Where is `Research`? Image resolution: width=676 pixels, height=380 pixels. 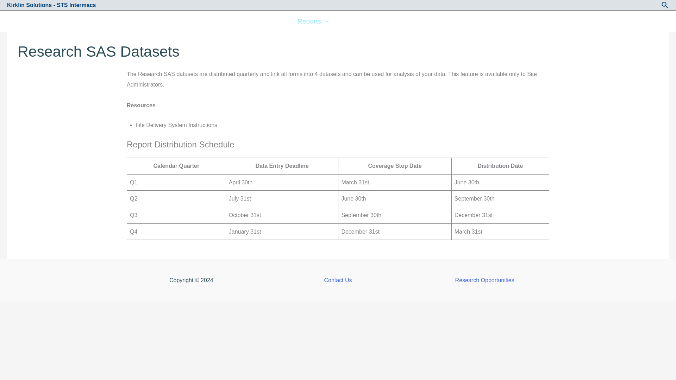
Research is located at coordinates (127, 21).